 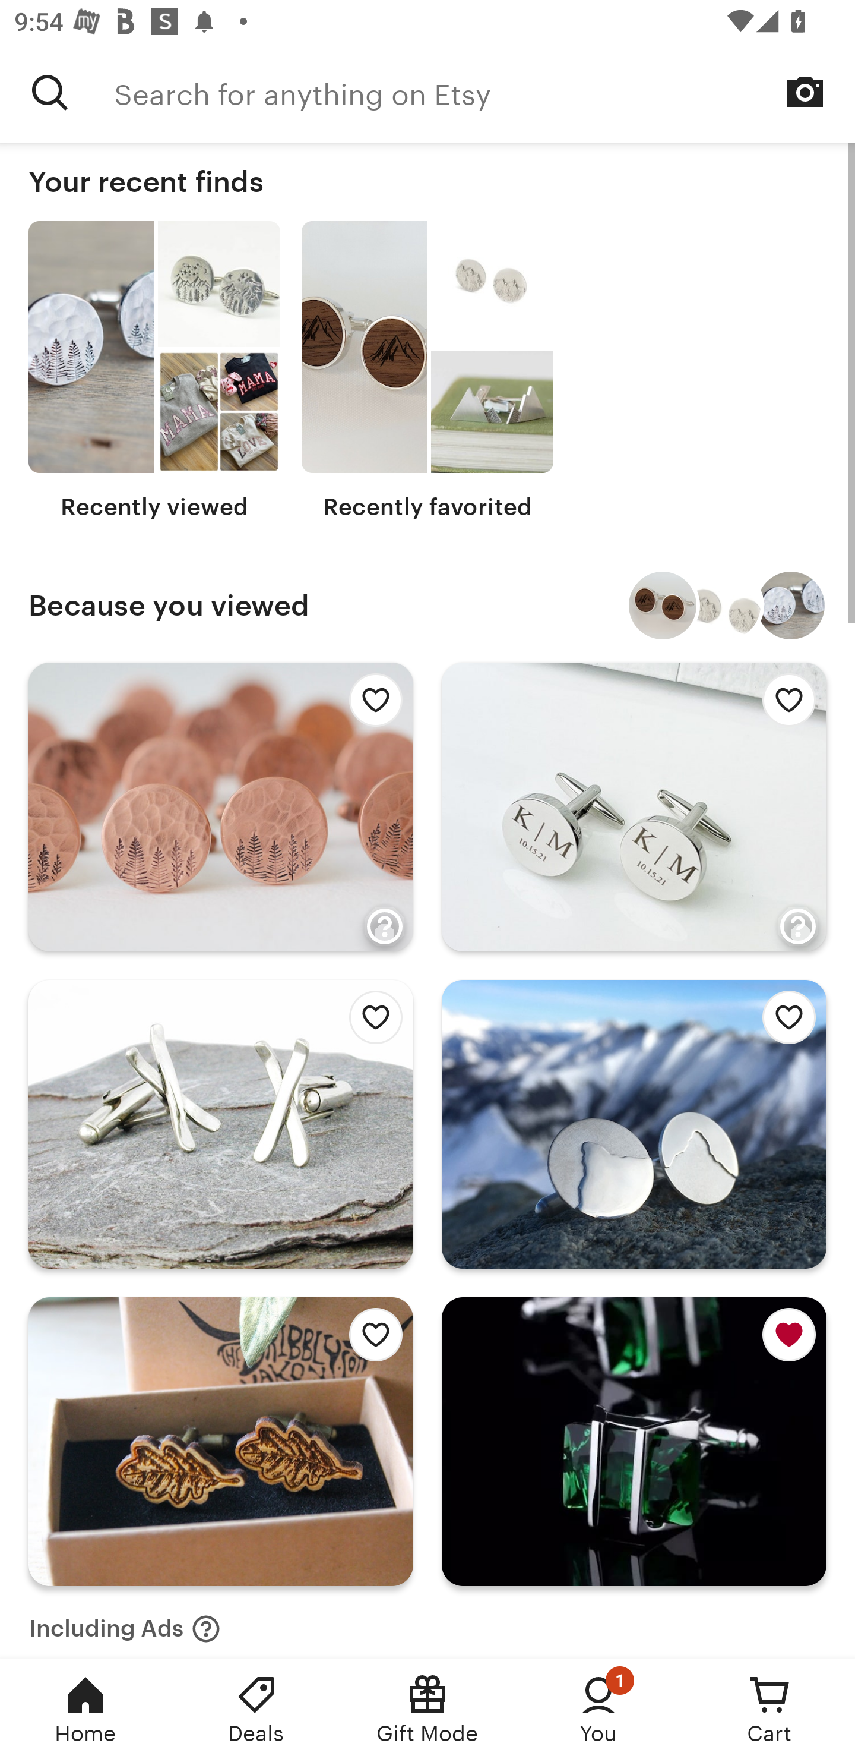 What do you see at coordinates (769, 1709) in the screenshot?
I see `Cart` at bounding box center [769, 1709].